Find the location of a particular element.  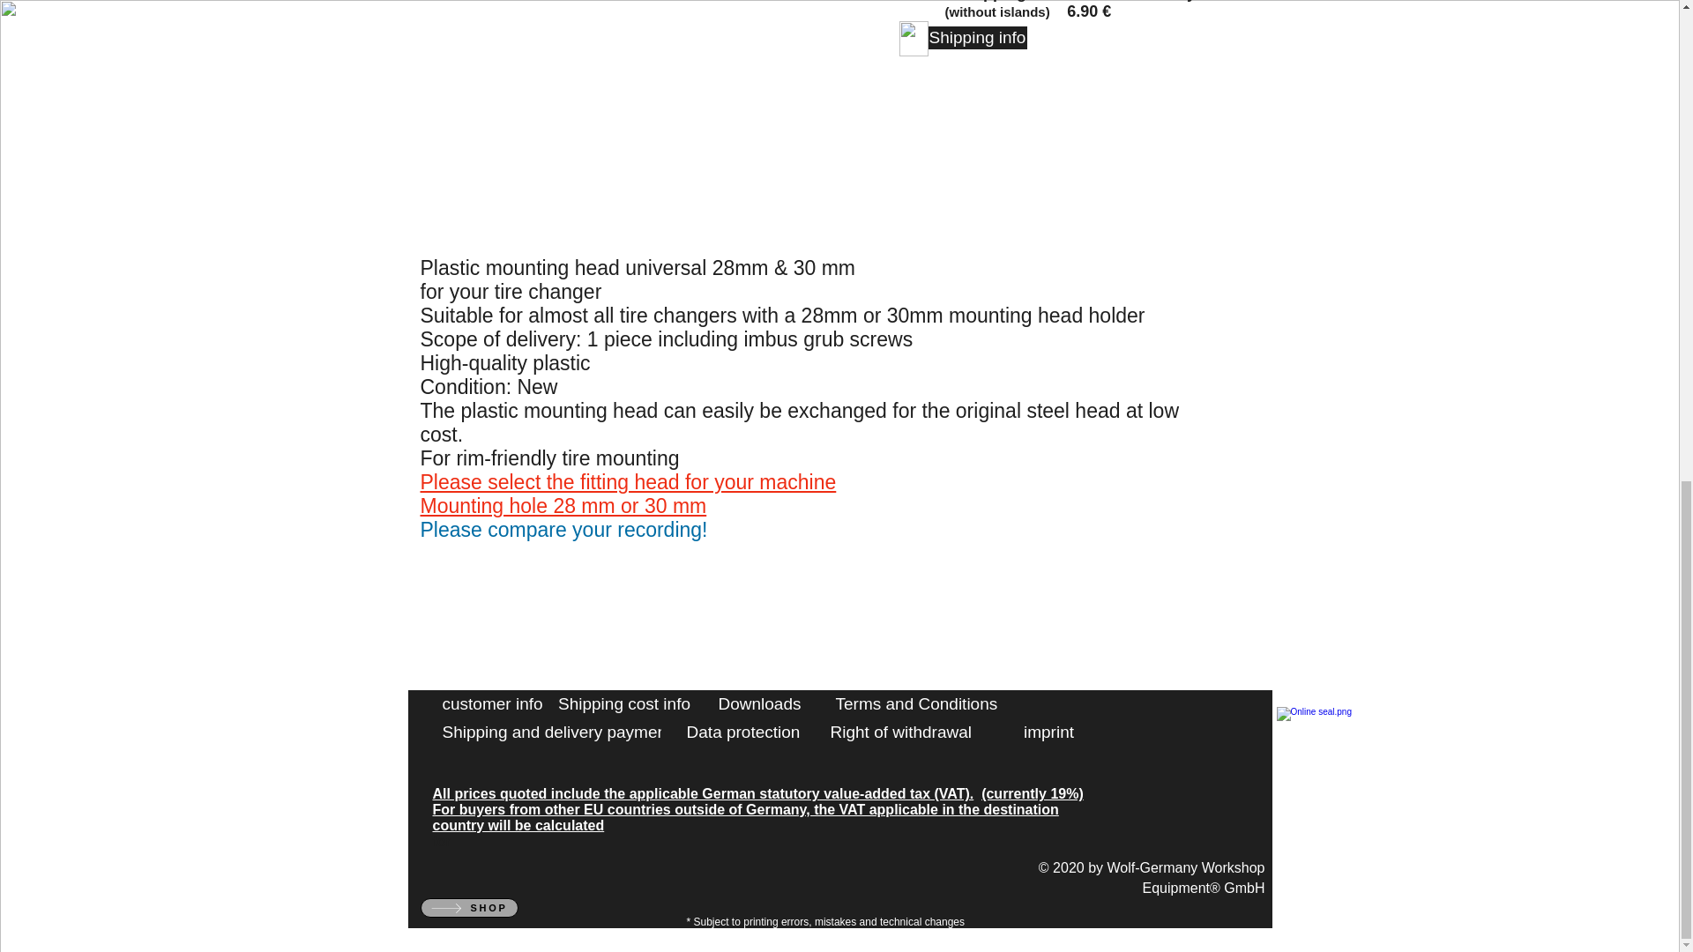

customer info is located at coordinates (492, 703).